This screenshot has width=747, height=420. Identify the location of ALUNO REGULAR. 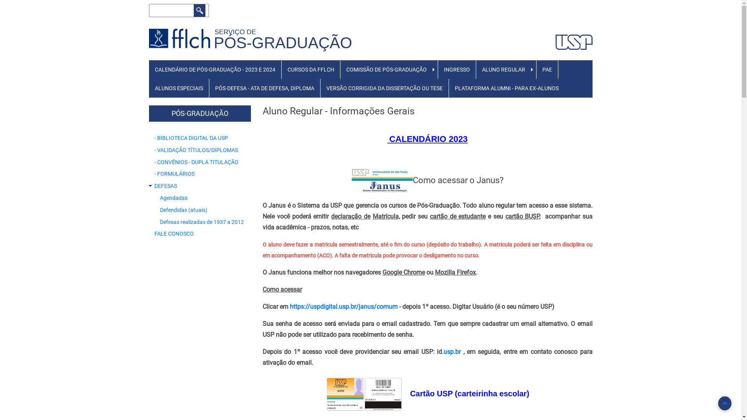
(503, 70).